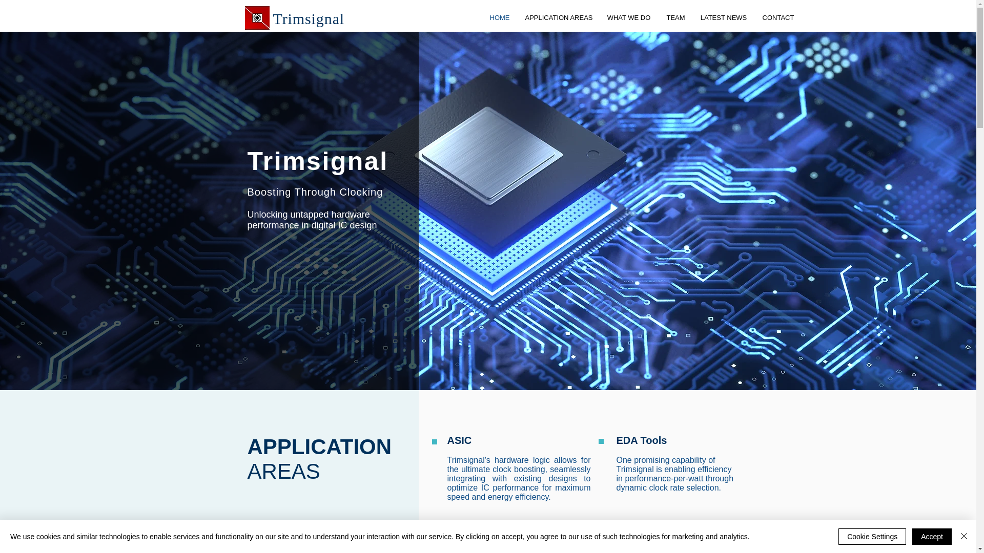 The width and height of the screenshot is (984, 553). What do you see at coordinates (628, 17) in the screenshot?
I see `WHAT WE DO` at bounding box center [628, 17].